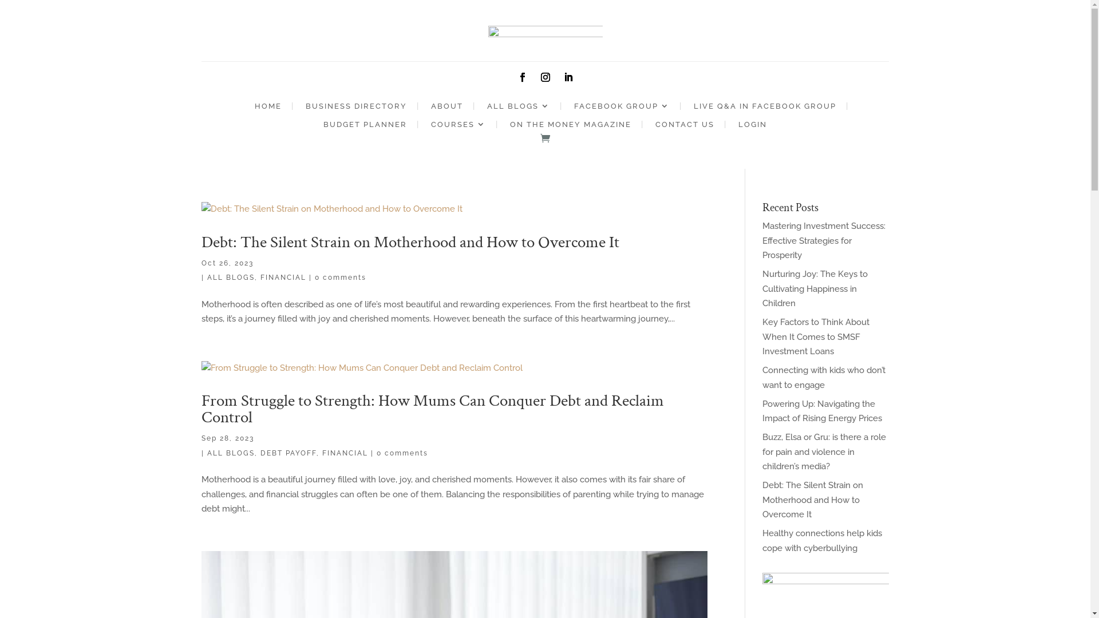  What do you see at coordinates (446, 109) in the screenshot?
I see `ABOUT` at bounding box center [446, 109].